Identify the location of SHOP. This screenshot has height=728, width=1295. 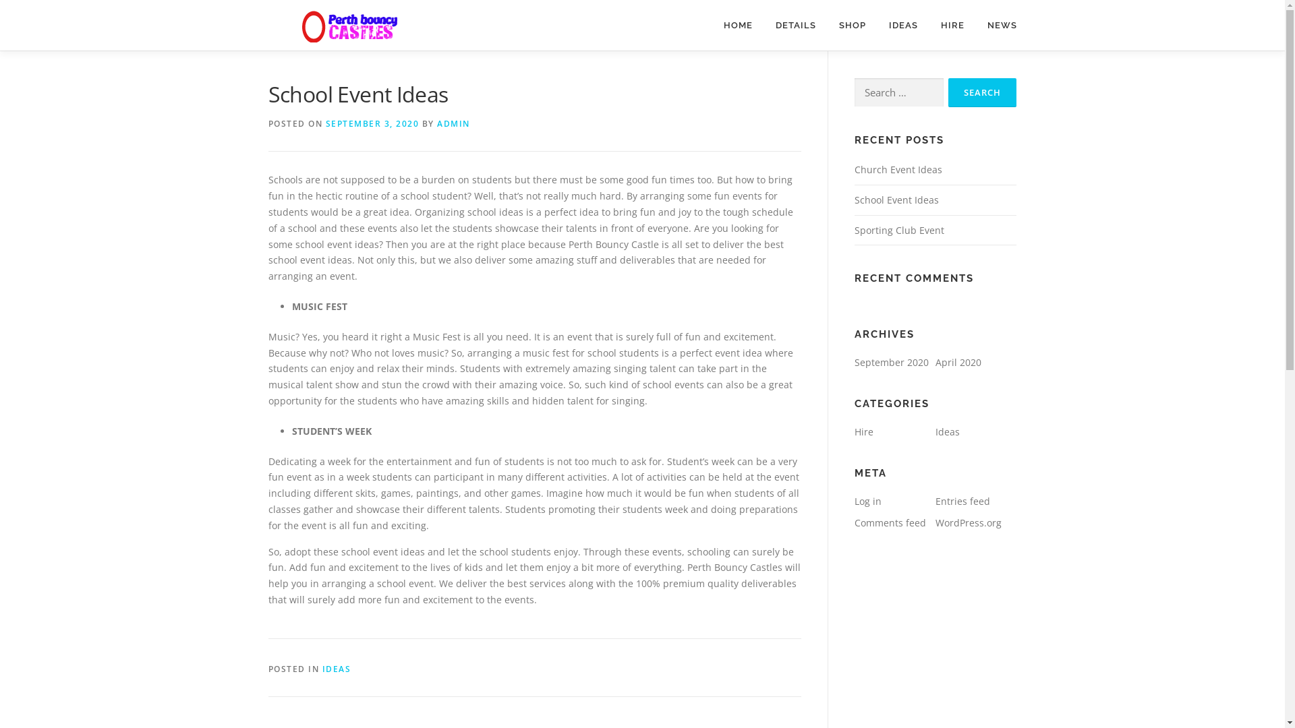
(852, 26).